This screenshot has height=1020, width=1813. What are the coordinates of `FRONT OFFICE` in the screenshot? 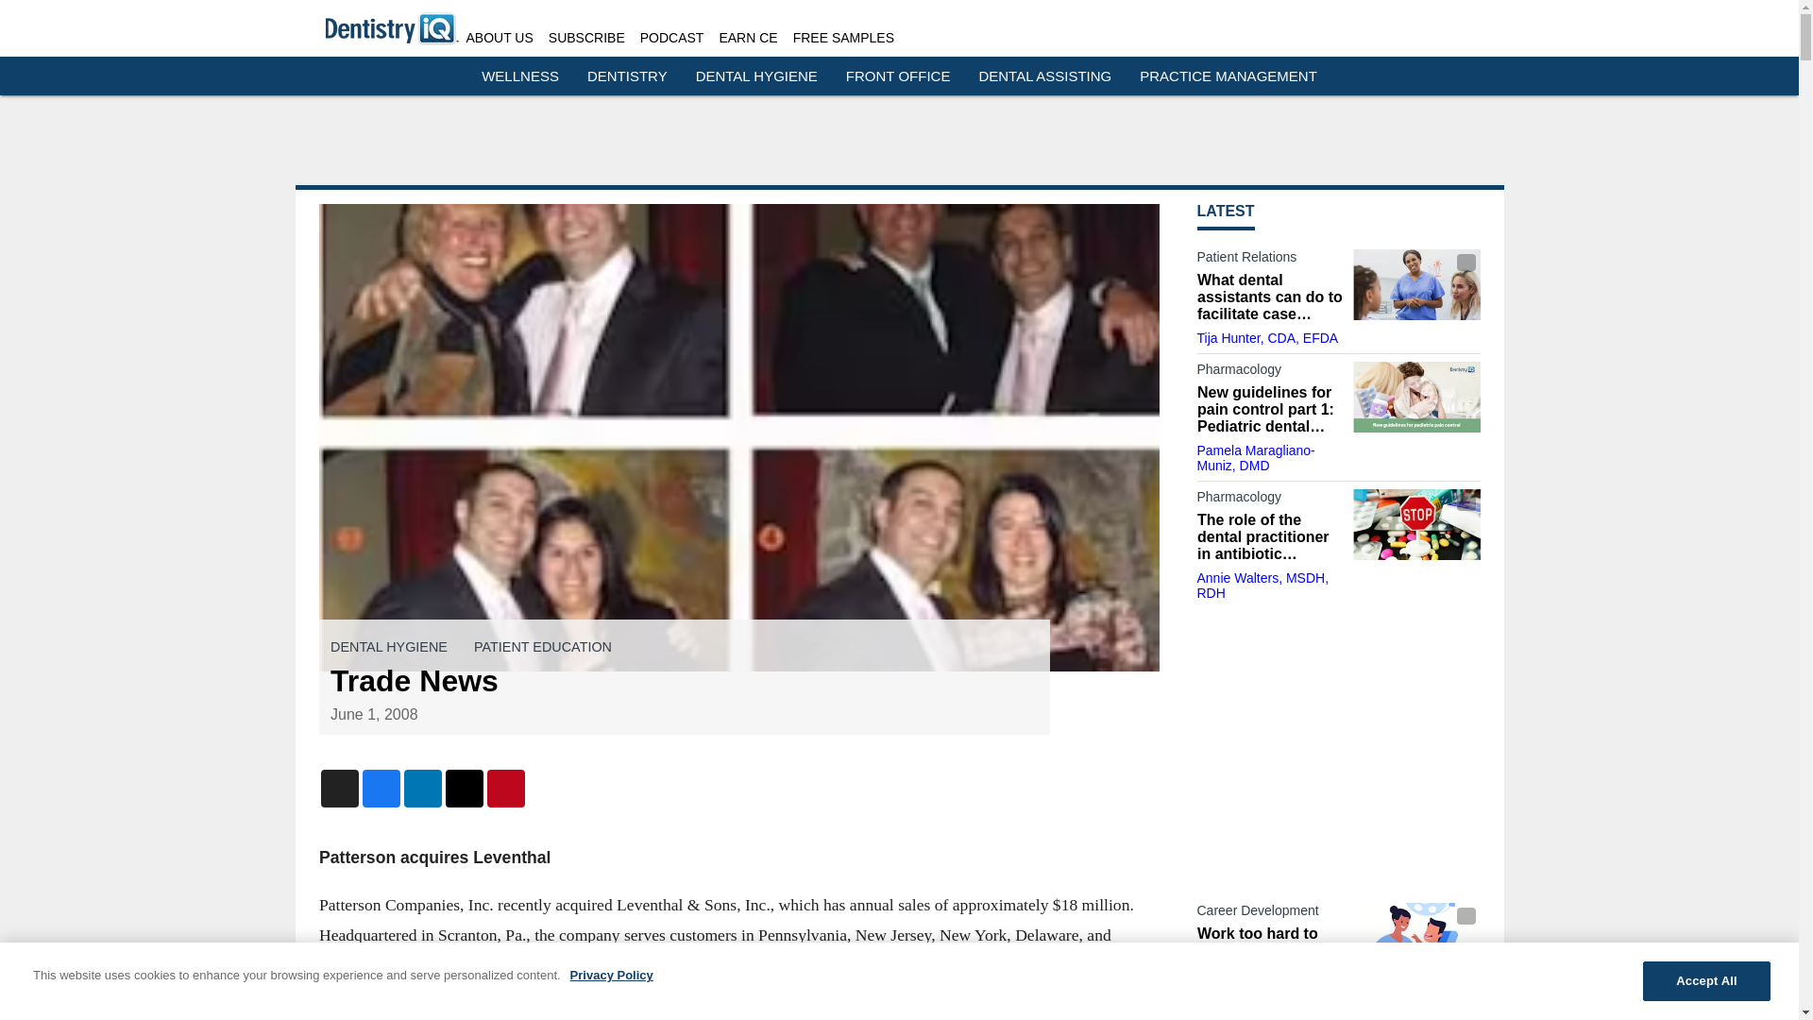 It's located at (898, 76).